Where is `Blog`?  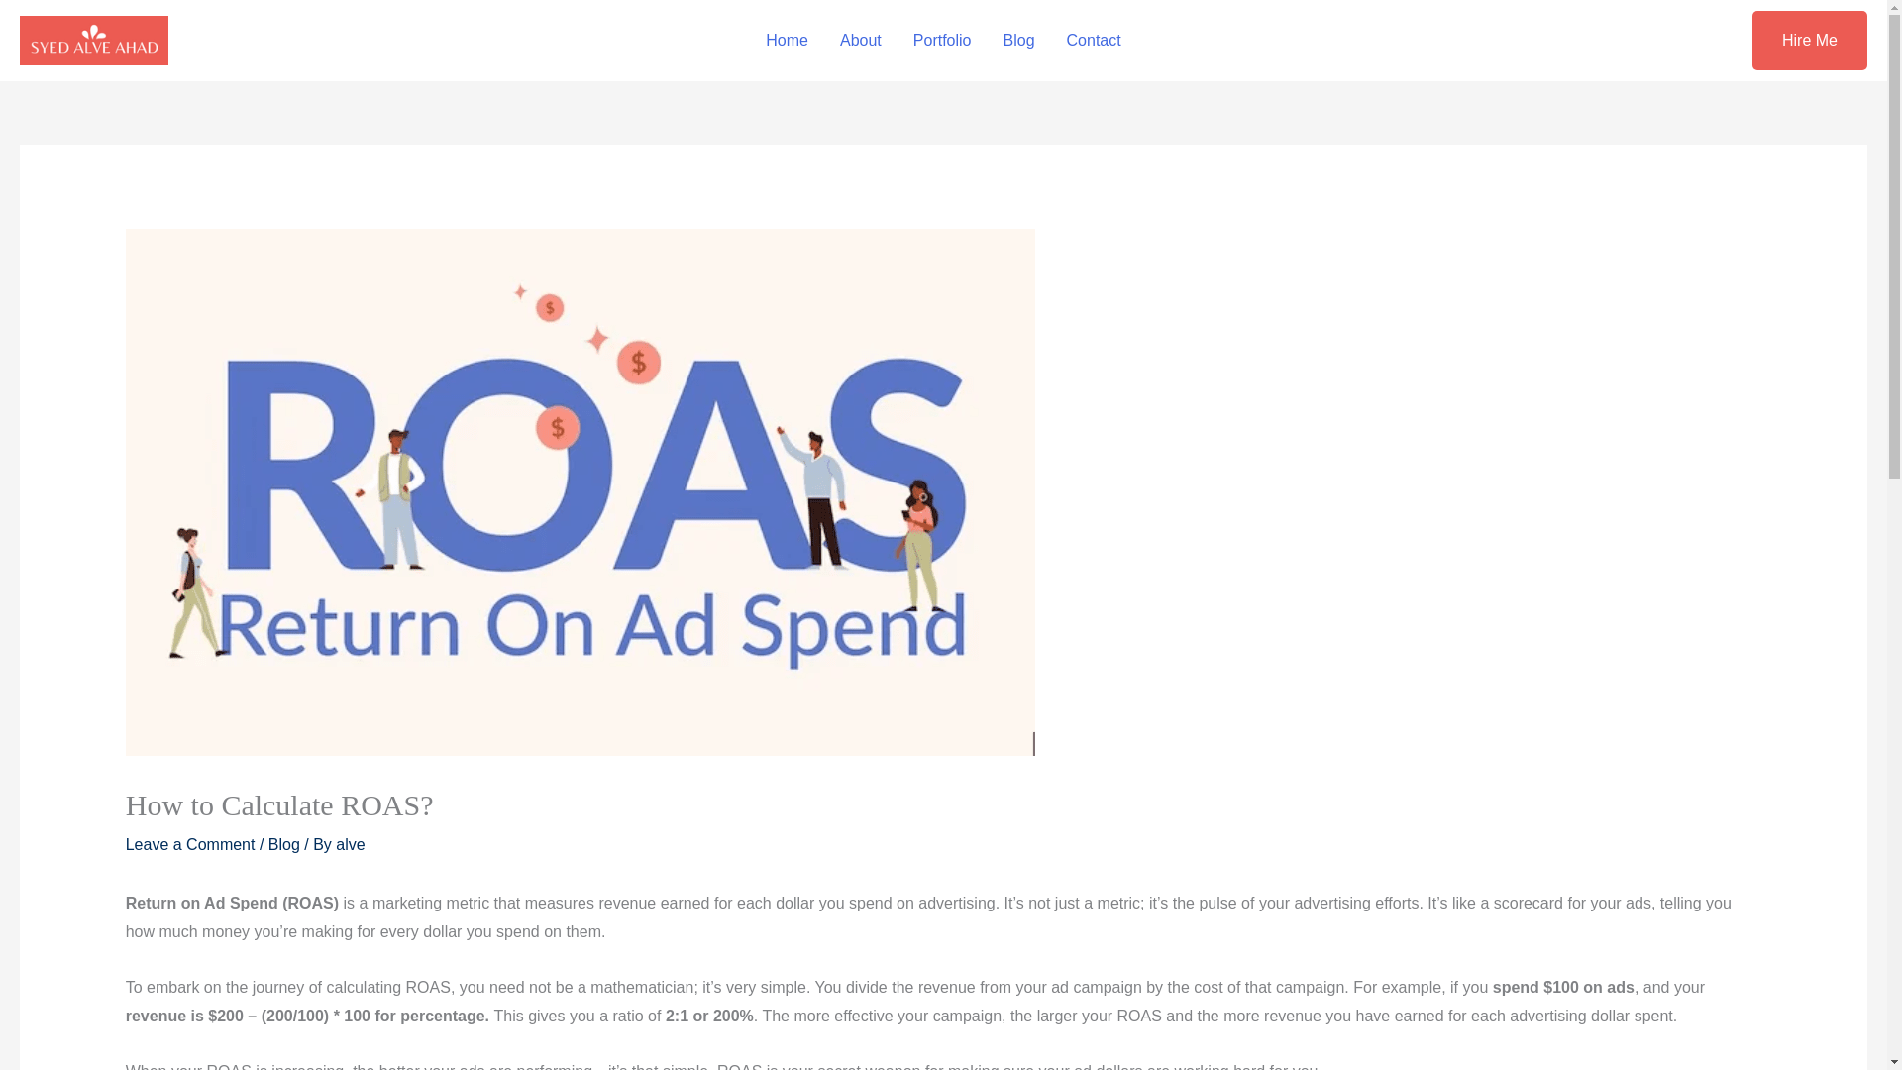 Blog is located at coordinates (283, 844).